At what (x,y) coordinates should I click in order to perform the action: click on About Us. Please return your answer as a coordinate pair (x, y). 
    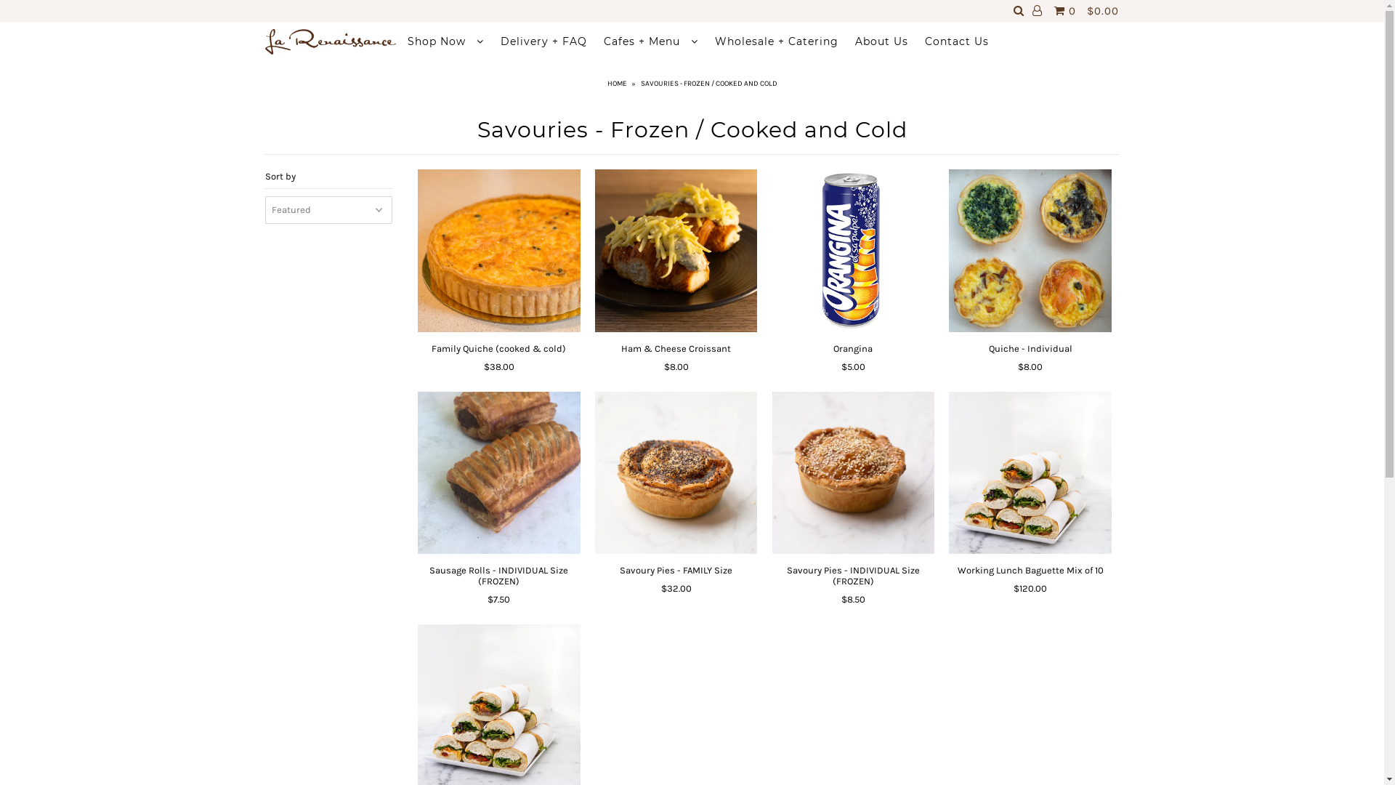
    Looking at the image, I should click on (882, 41).